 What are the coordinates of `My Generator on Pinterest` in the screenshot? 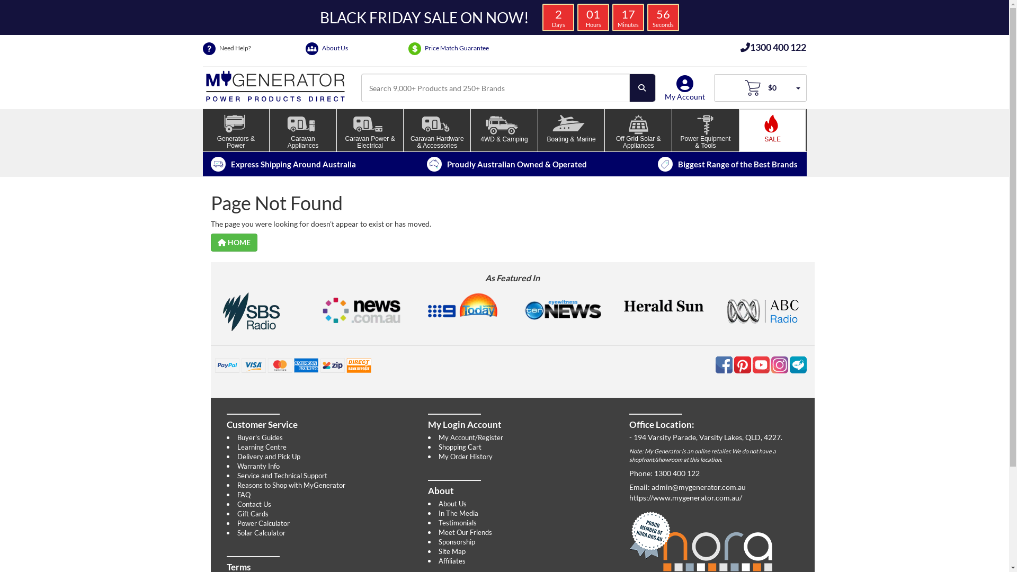 It's located at (744, 363).